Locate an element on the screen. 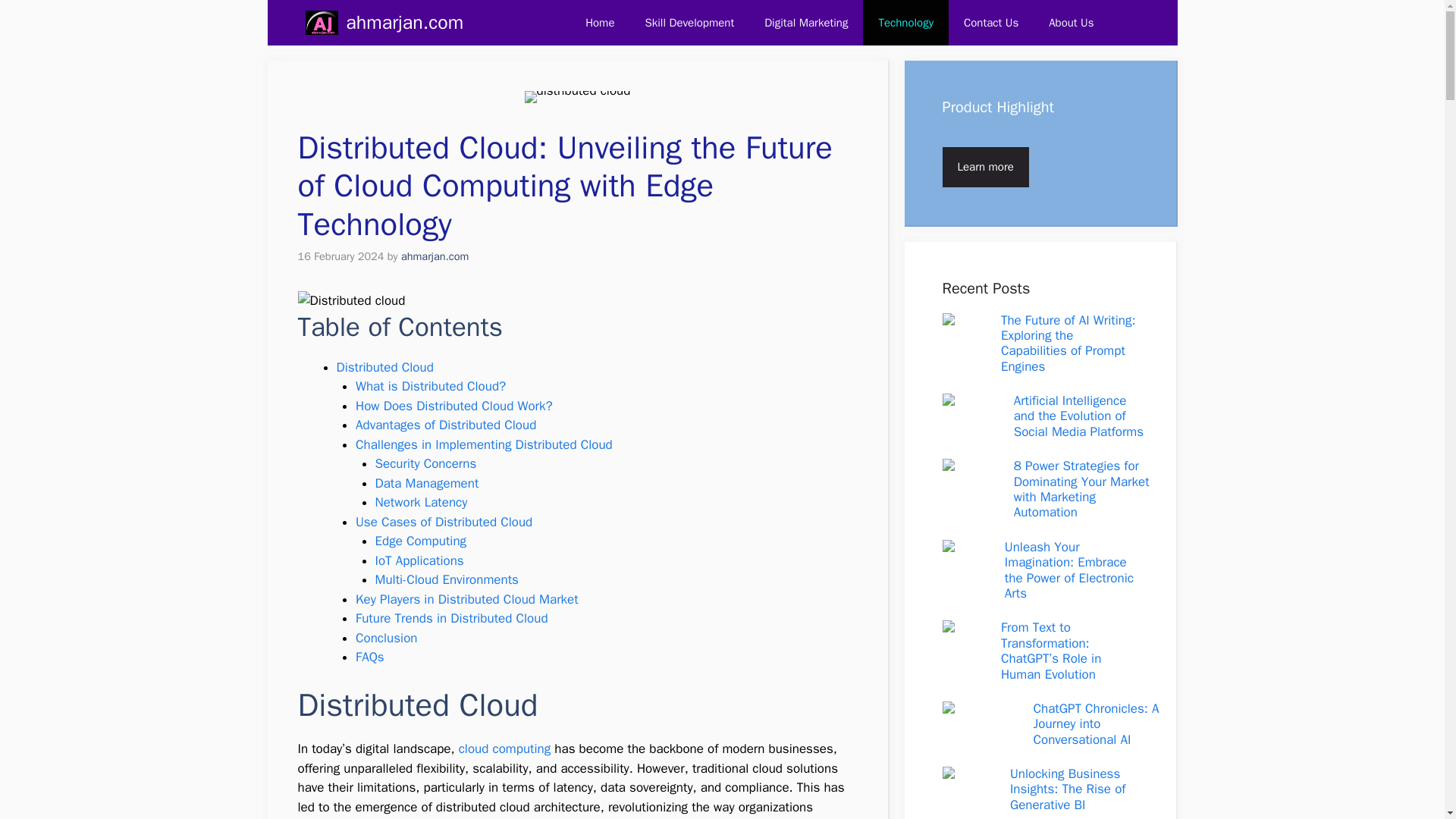 The height and width of the screenshot is (819, 1456). Digital Marketing is located at coordinates (806, 23).